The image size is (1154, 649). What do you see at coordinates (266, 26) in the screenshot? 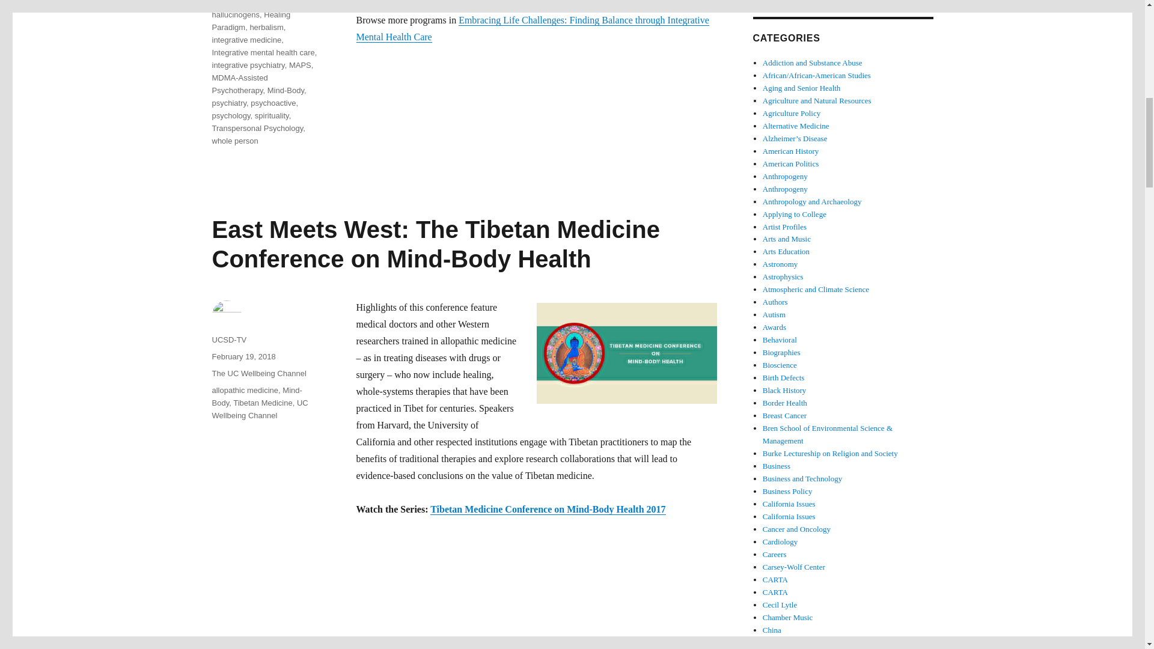
I see `herbalism` at bounding box center [266, 26].